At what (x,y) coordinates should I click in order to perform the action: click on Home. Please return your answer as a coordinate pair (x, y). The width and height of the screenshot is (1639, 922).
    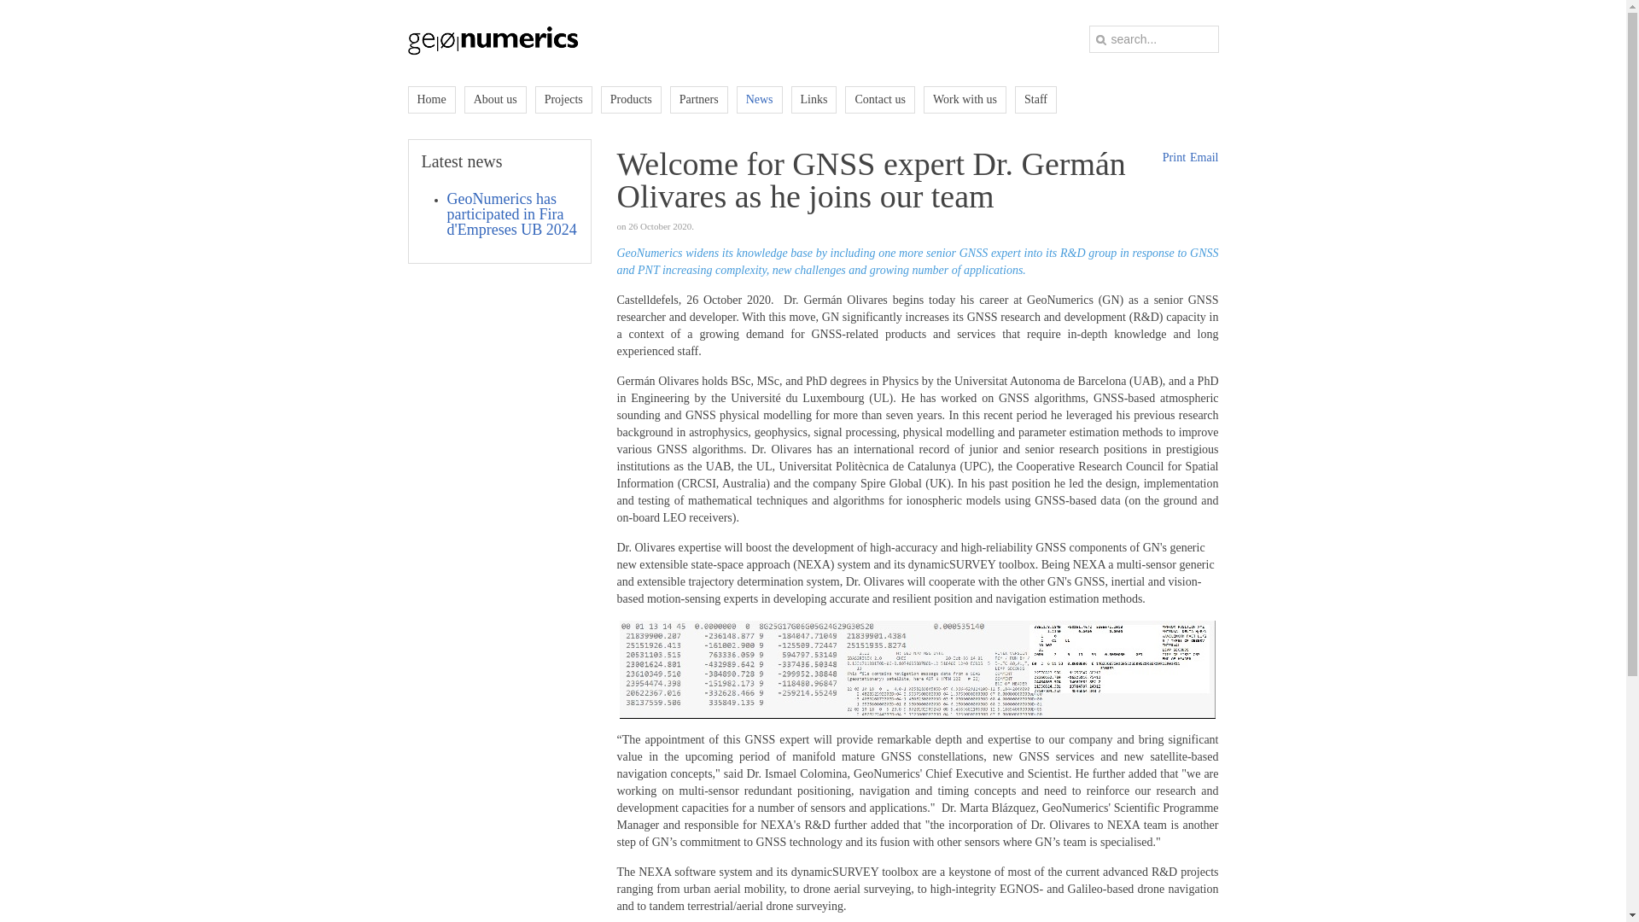
    Looking at the image, I should click on (432, 99).